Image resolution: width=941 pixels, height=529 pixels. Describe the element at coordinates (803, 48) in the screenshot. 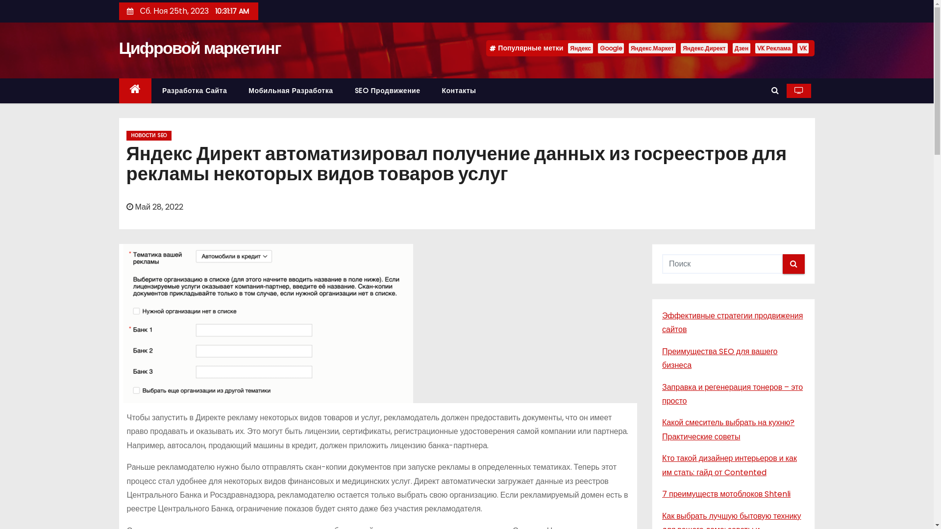

I see `VK` at that location.